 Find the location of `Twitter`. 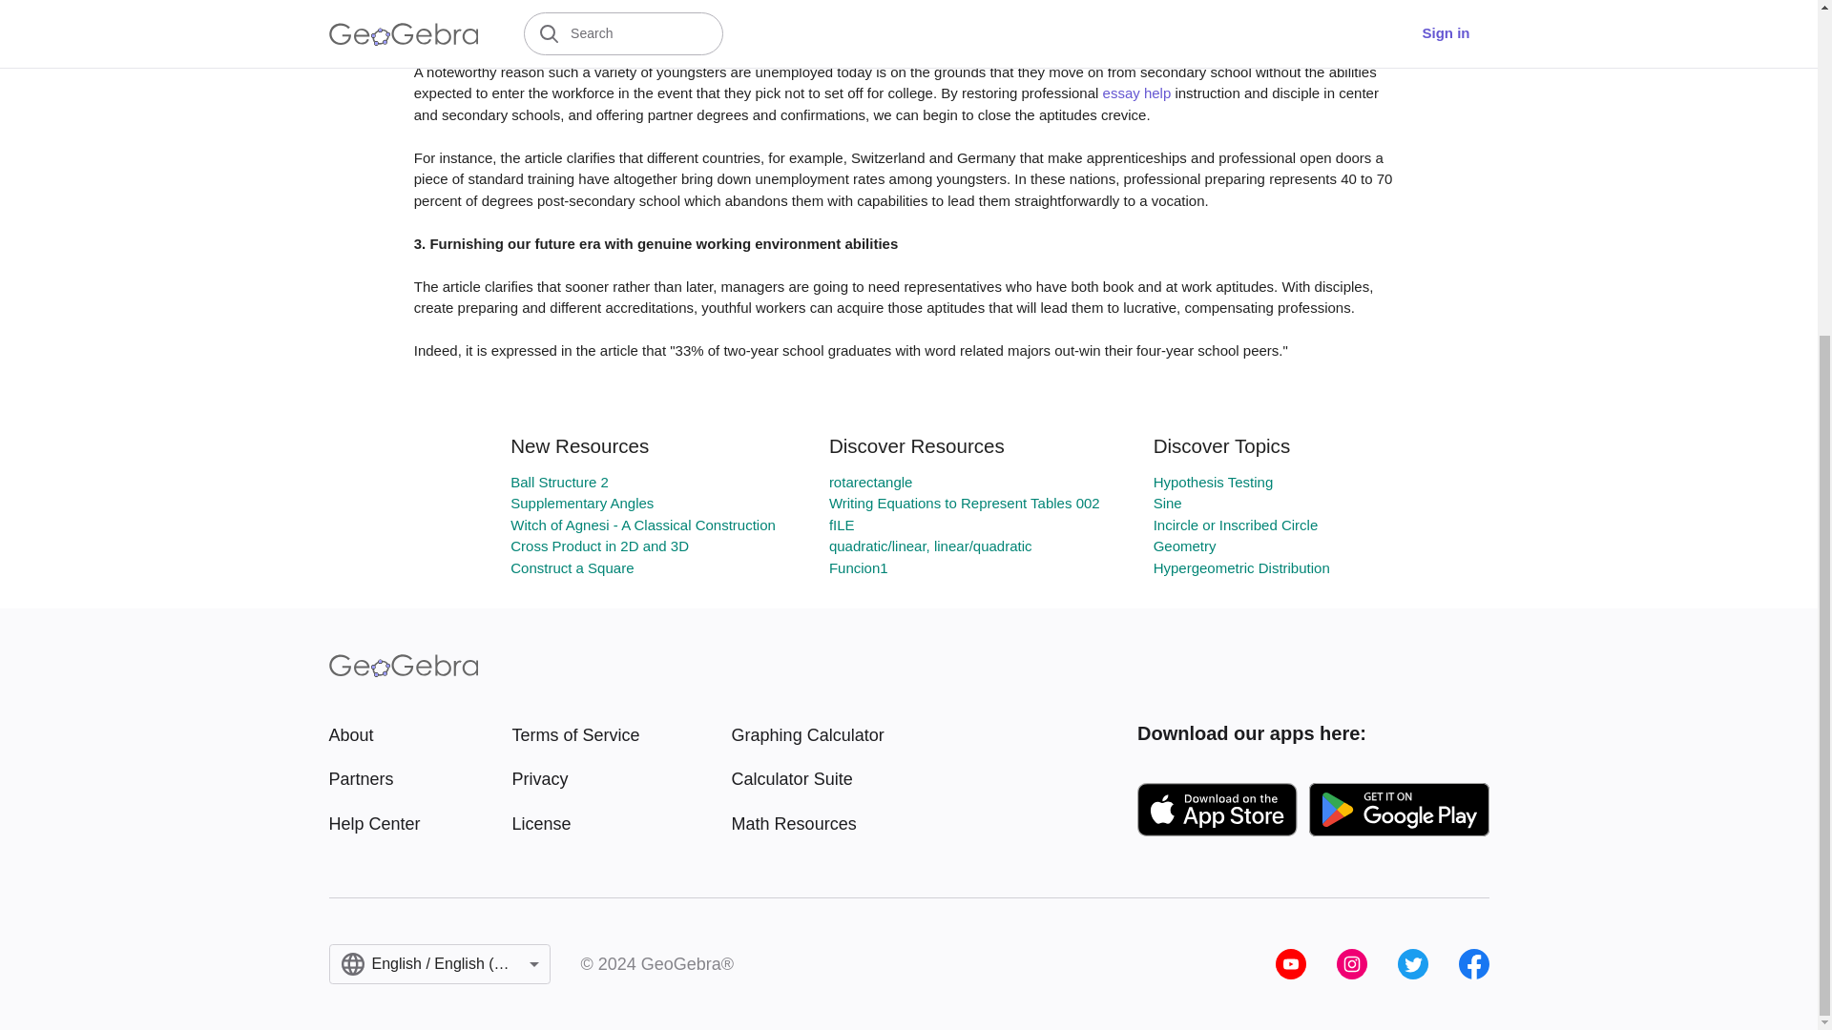

Twitter is located at coordinates (1411, 963).